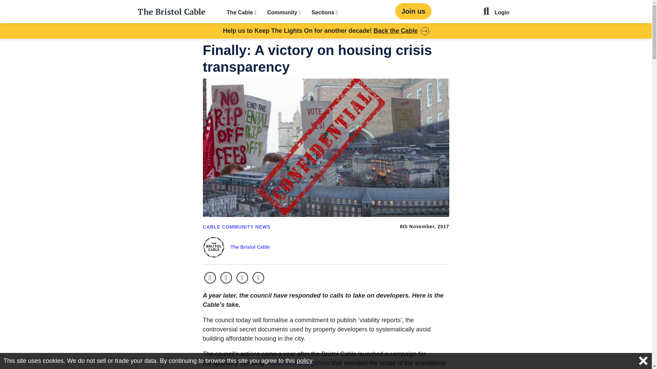 The height and width of the screenshot is (369, 657). What do you see at coordinates (502, 13) in the screenshot?
I see `Login` at bounding box center [502, 13].